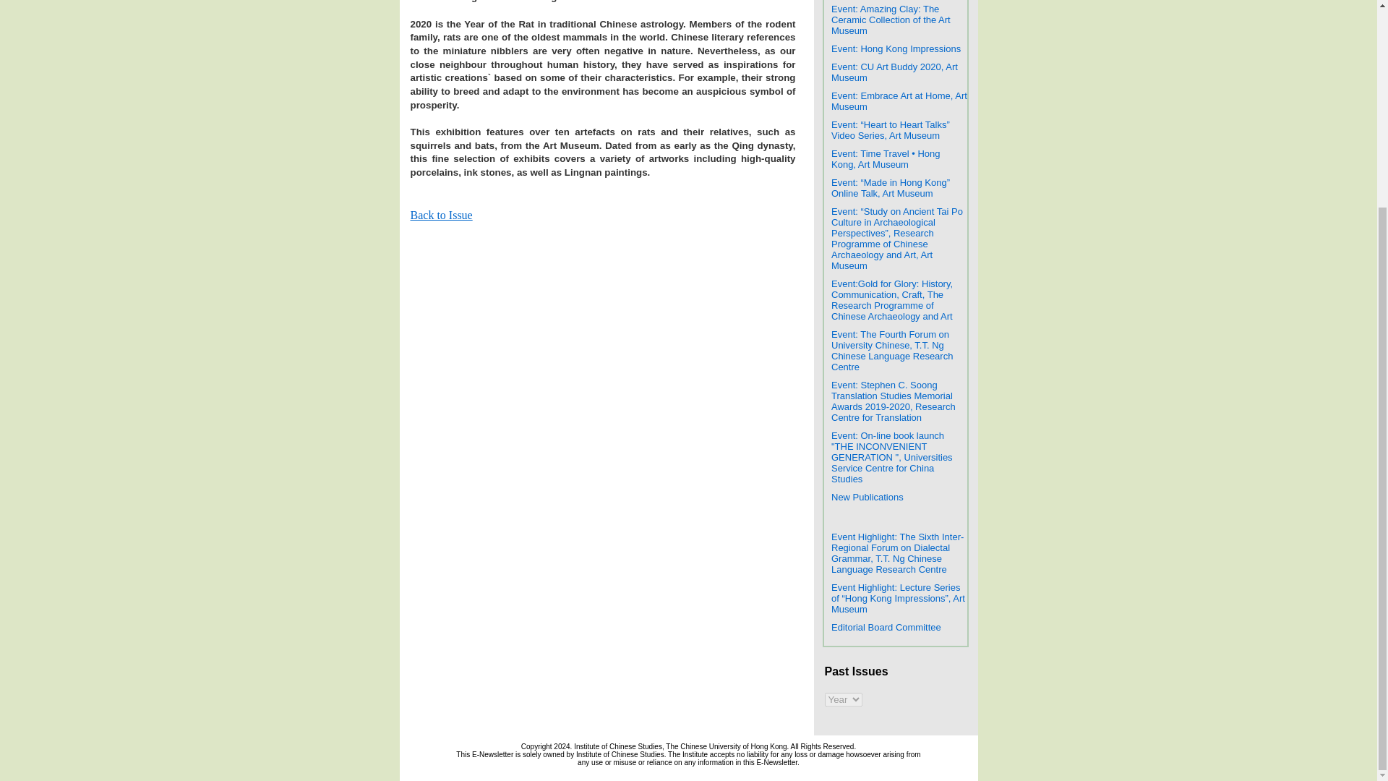  I want to click on New Publications, so click(867, 496).